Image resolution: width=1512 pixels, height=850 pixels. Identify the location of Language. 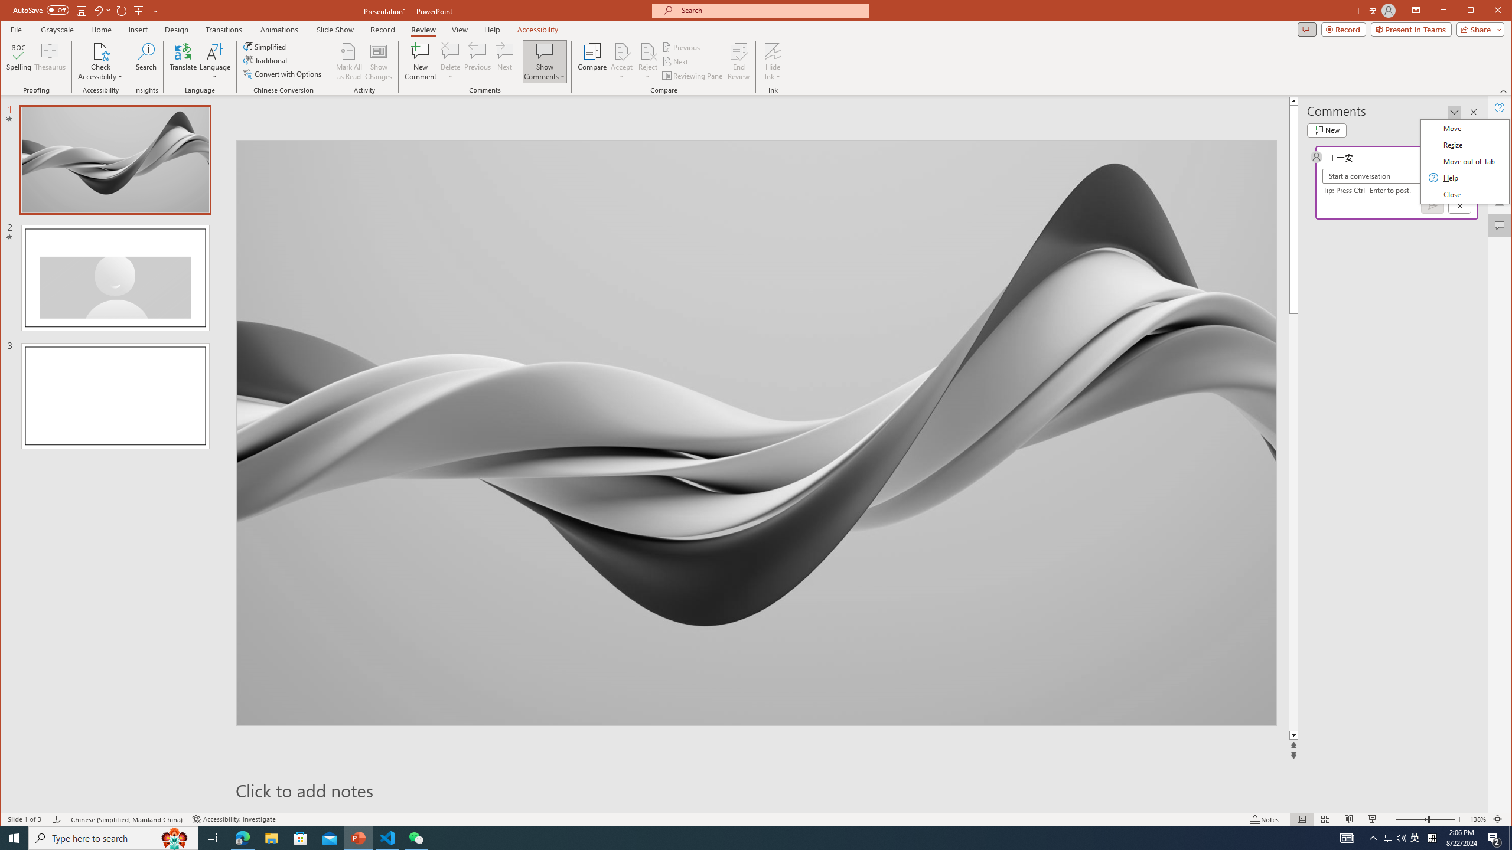
(215, 61).